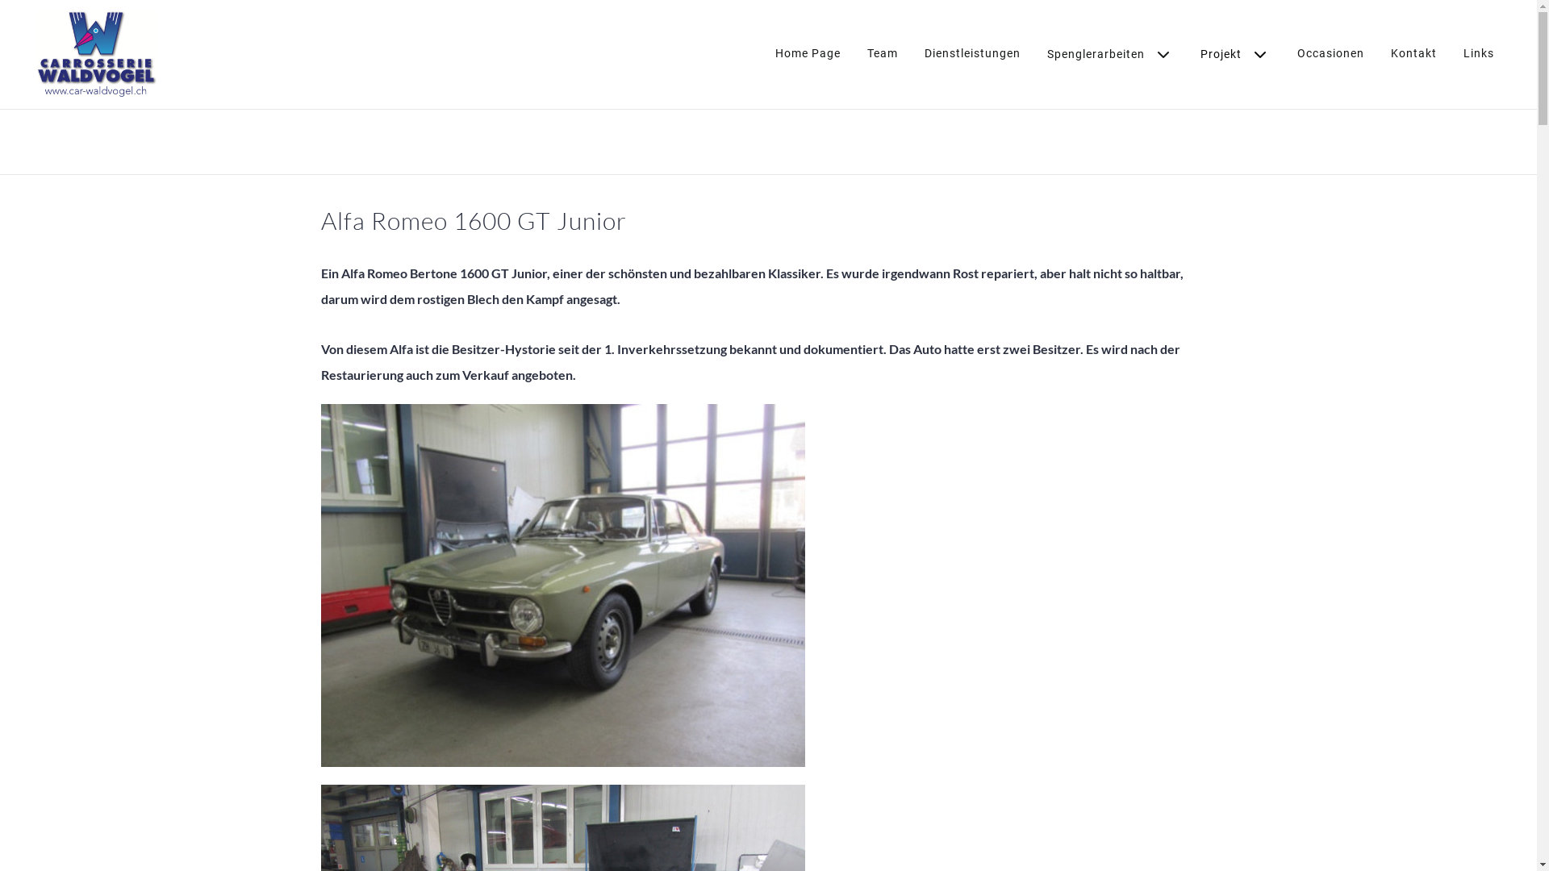  I want to click on Occasionen, so click(1331, 53).